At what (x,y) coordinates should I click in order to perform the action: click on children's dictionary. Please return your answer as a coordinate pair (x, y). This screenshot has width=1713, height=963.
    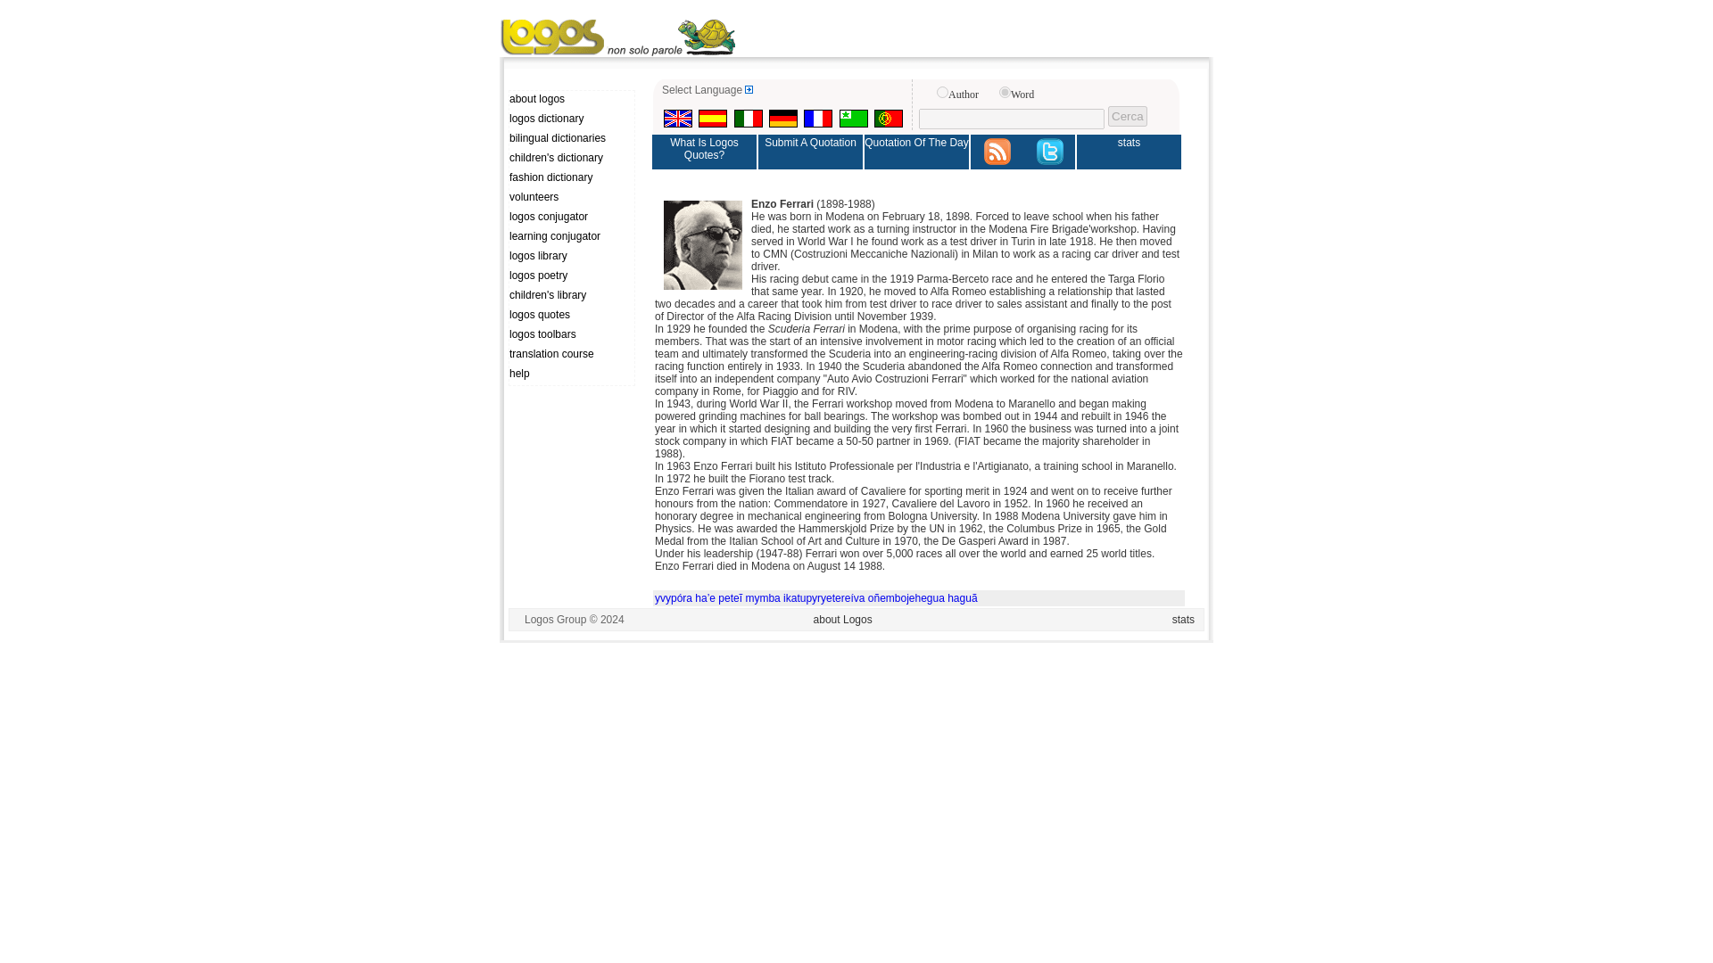
    Looking at the image, I should click on (571, 159).